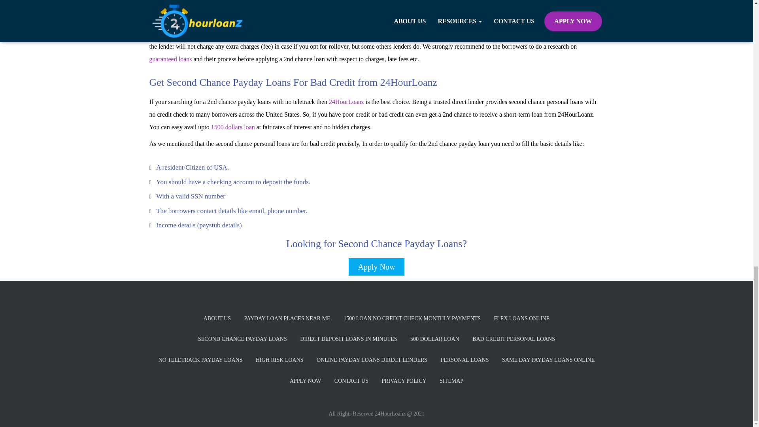 Image resolution: width=759 pixels, height=427 pixels. Describe the element at coordinates (171, 59) in the screenshot. I see `guaranteed loans` at that location.